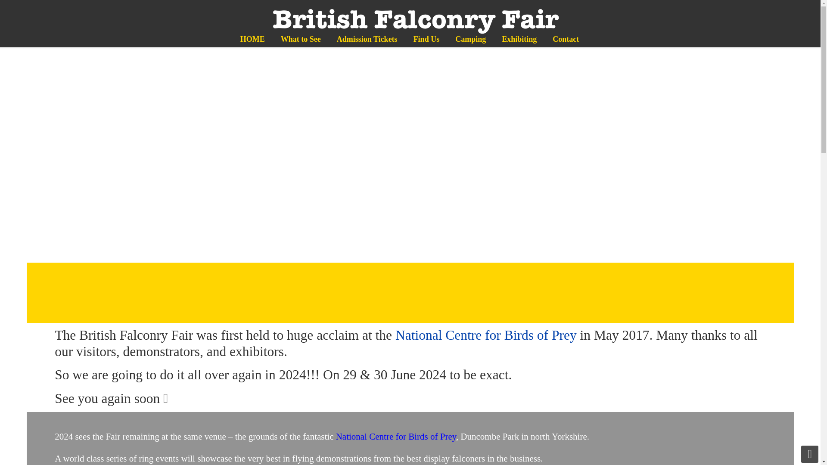  What do you see at coordinates (252, 39) in the screenshot?
I see `HOME` at bounding box center [252, 39].